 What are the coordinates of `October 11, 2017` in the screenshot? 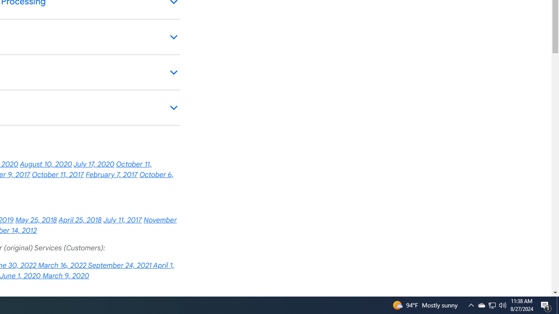 It's located at (58, 174).